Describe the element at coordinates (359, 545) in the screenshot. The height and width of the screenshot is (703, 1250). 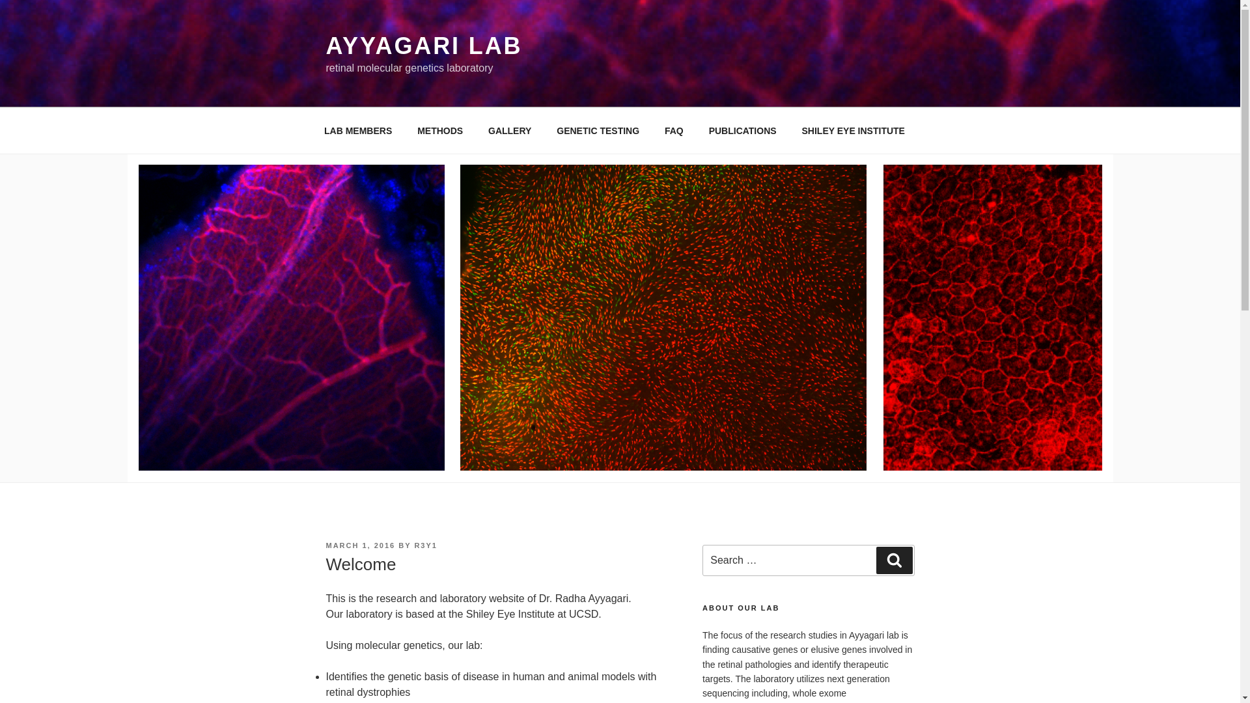
I see `MARCH 1, 2016` at that location.